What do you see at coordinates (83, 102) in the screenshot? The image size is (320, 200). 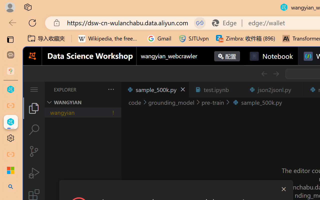 I see `Explorer Section: wangyian` at bounding box center [83, 102].